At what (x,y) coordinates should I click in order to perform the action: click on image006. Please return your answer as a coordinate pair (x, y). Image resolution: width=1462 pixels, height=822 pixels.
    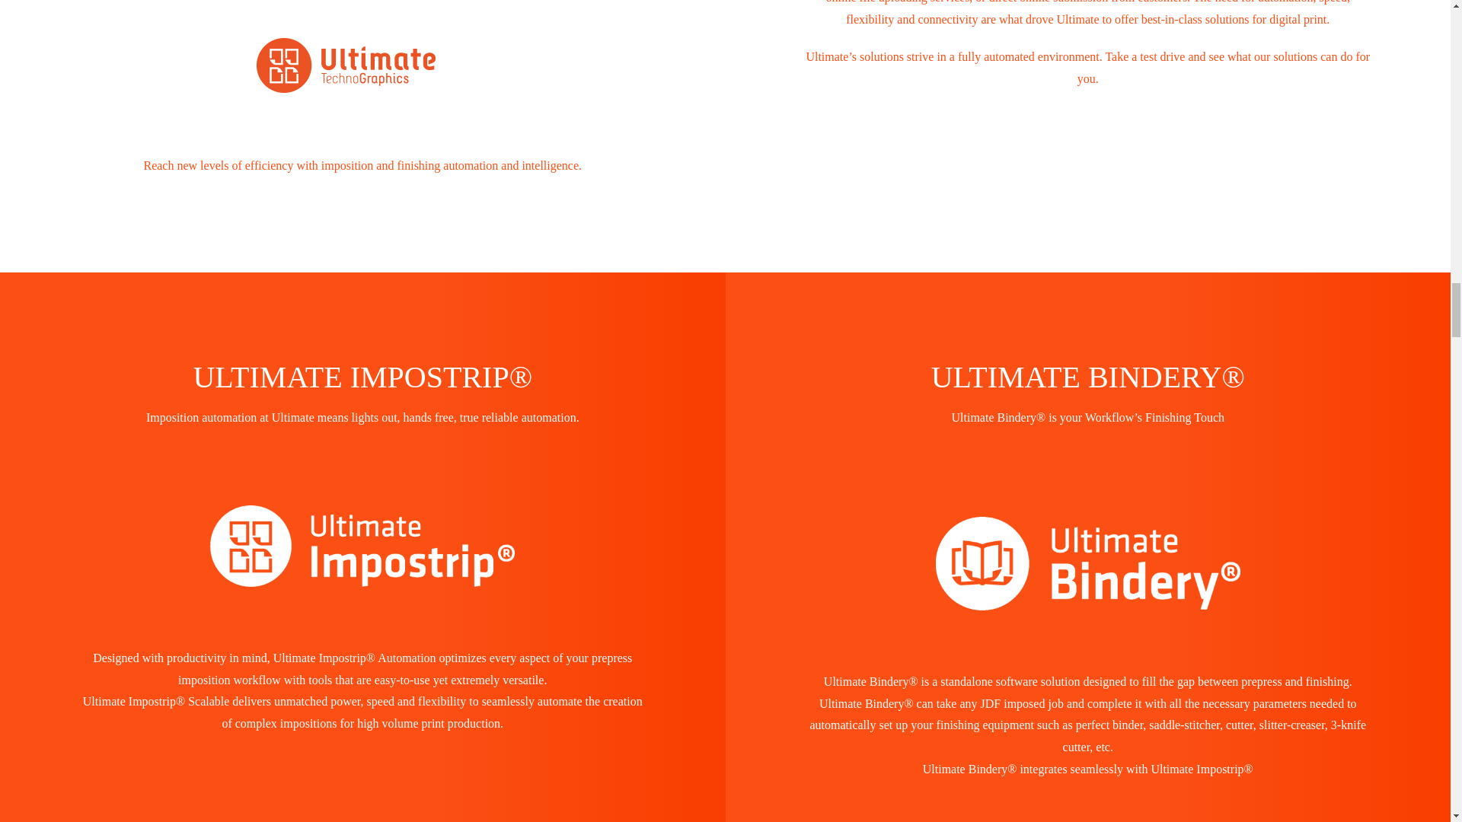
    Looking at the image, I should click on (362, 65).